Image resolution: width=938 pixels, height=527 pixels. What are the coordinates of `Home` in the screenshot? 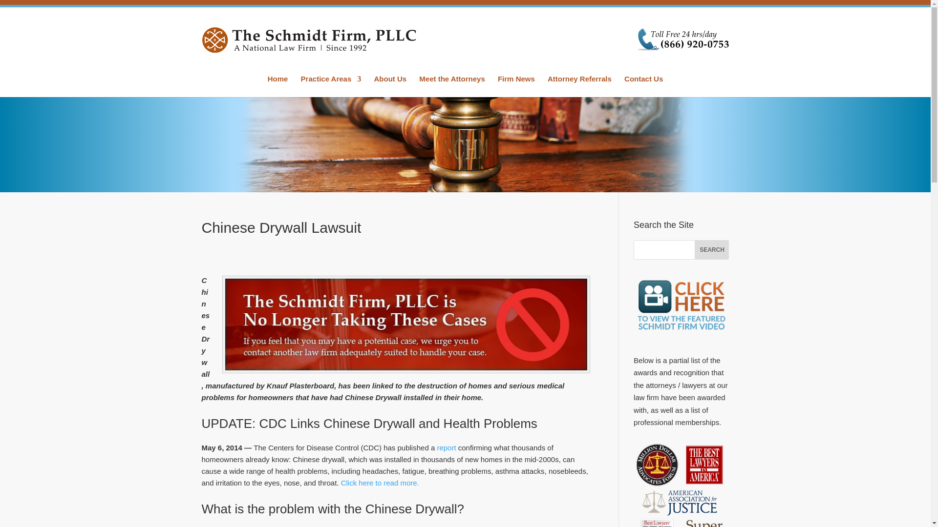 It's located at (277, 86).